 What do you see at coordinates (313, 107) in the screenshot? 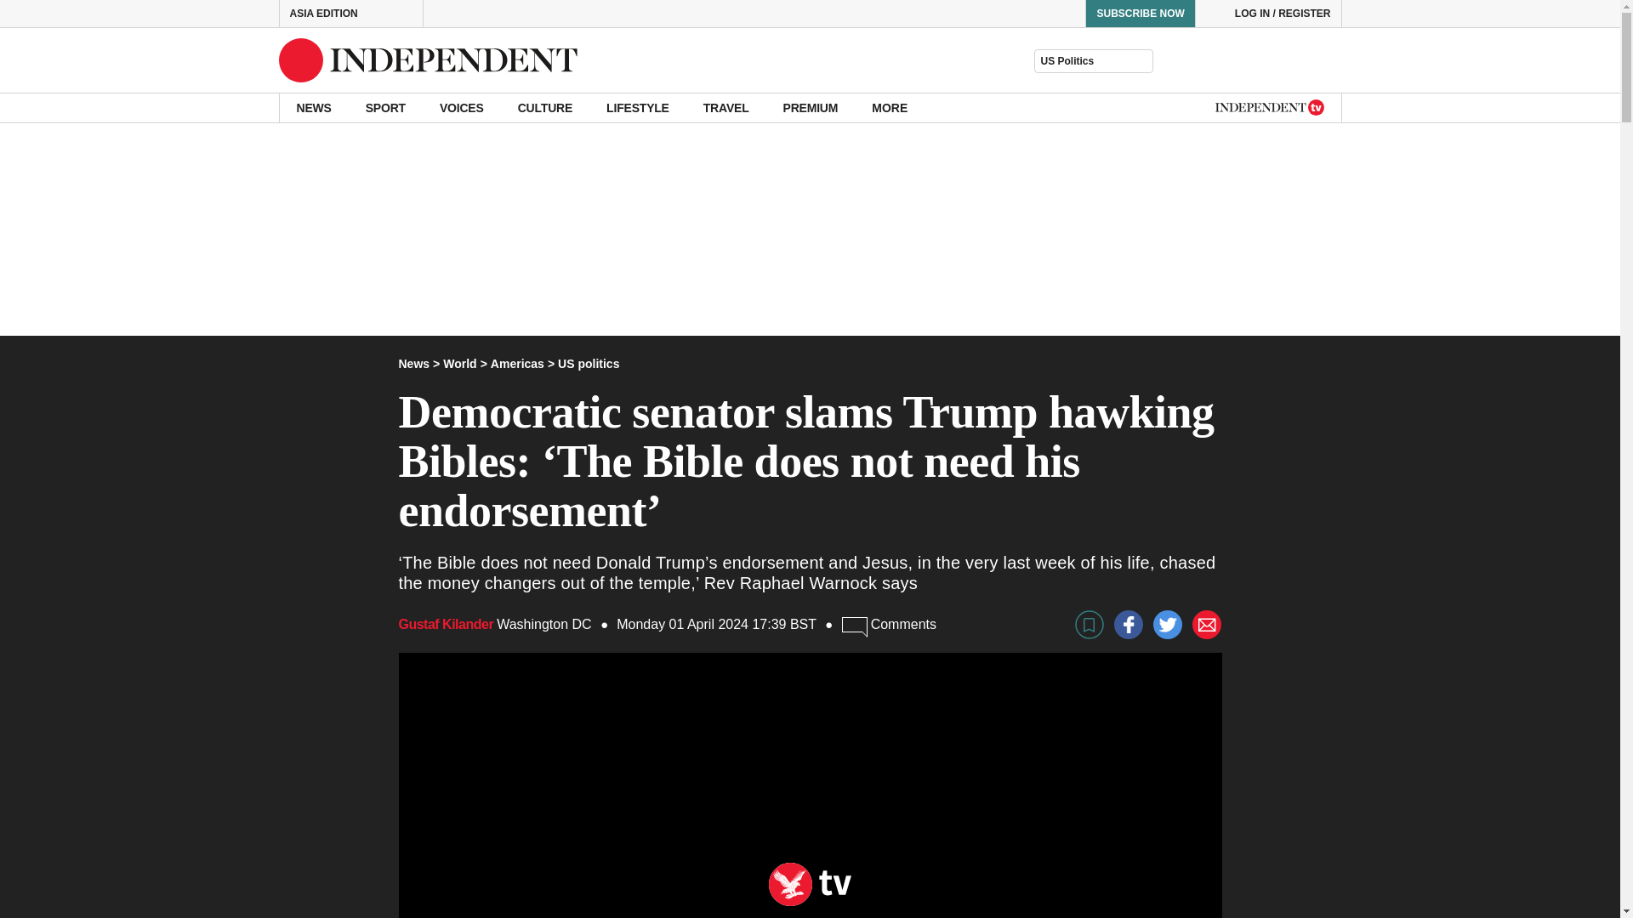
I see `NEWS` at bounding box center [313, 107].